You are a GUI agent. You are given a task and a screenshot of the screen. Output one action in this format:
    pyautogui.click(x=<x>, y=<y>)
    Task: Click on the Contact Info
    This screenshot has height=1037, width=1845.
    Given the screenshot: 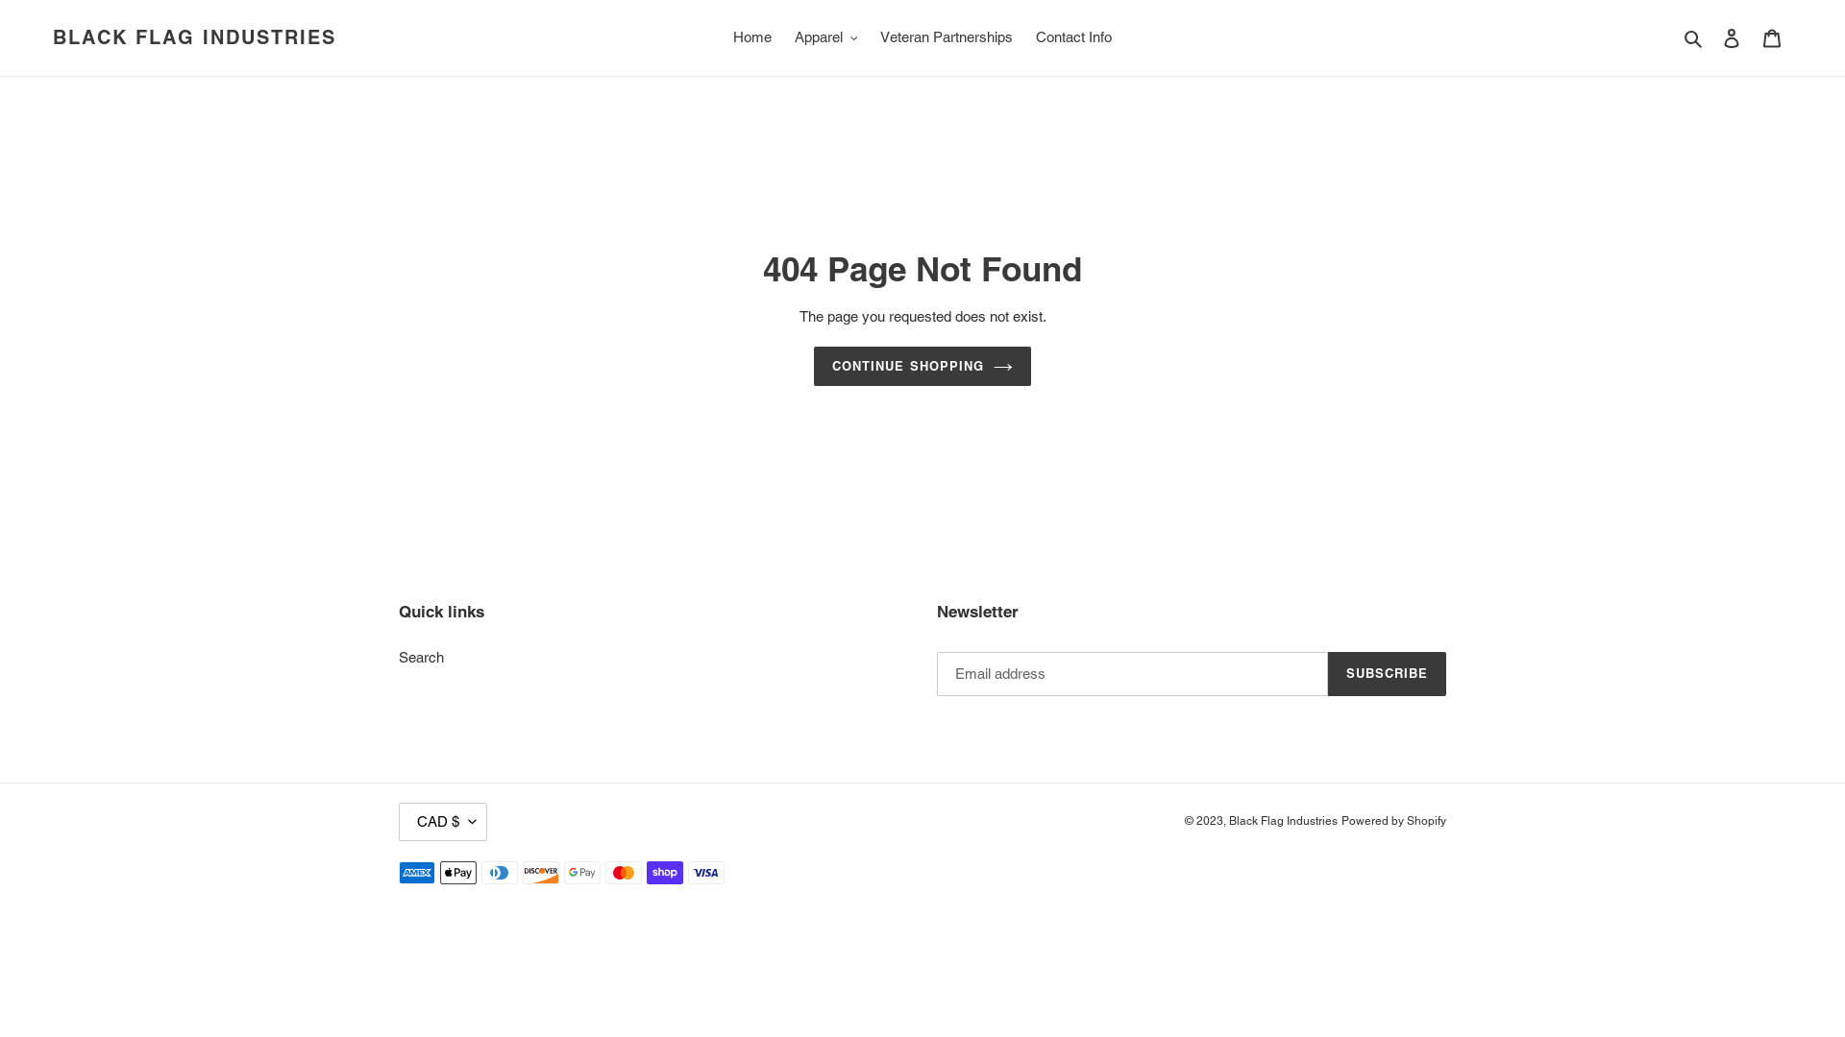 What is the action you would take?
    pyautogui.click(x=1074, y=38)
    